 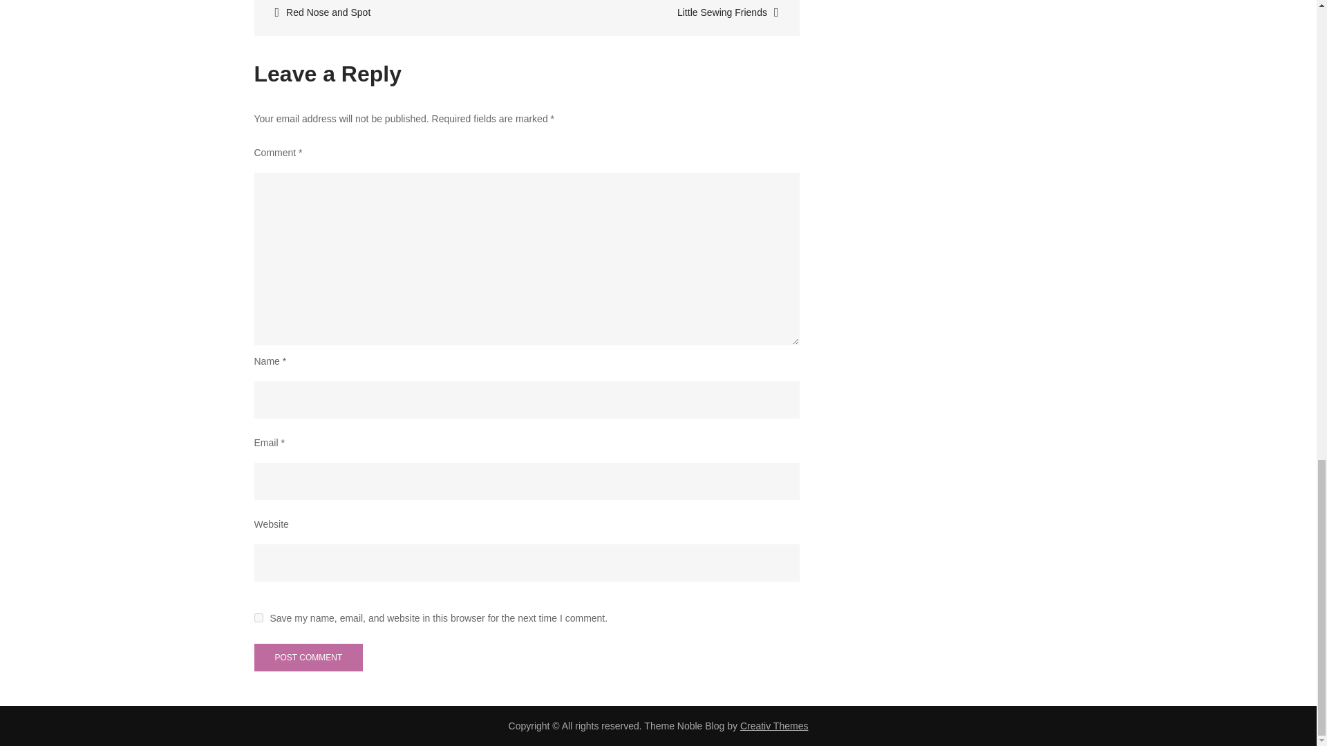 I want to click on Red Nose and Spot, so click(x=392, y=12).